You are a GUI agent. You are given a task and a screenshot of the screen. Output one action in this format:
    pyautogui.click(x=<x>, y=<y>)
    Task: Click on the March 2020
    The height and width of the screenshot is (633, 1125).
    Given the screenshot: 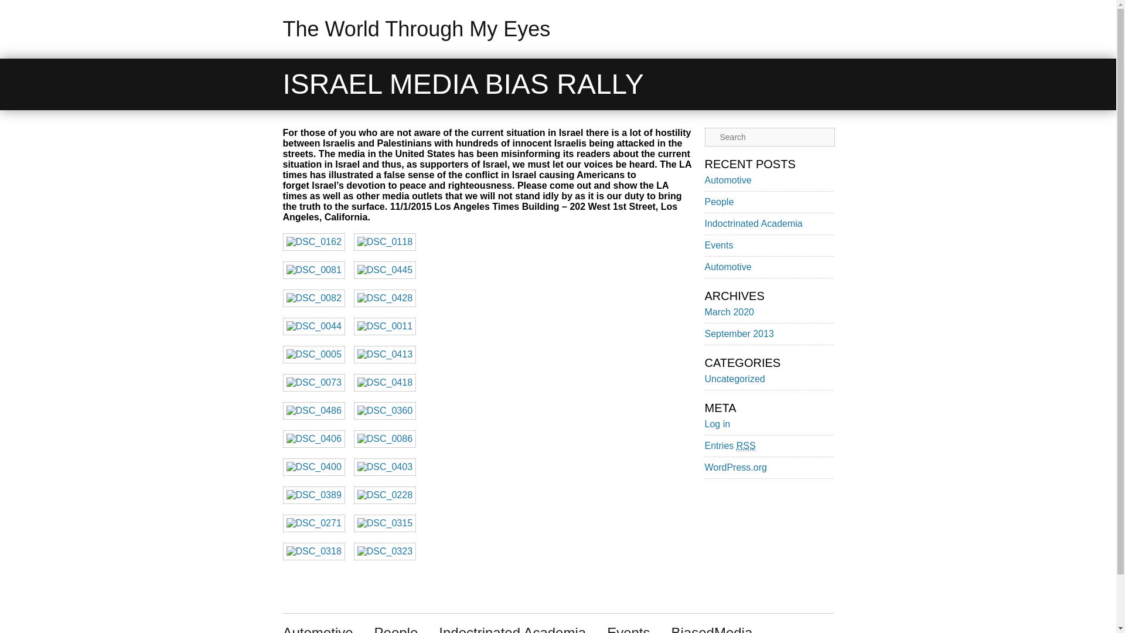 What is the action you would take?
    pyautogui.click(x=729, y=312)
    